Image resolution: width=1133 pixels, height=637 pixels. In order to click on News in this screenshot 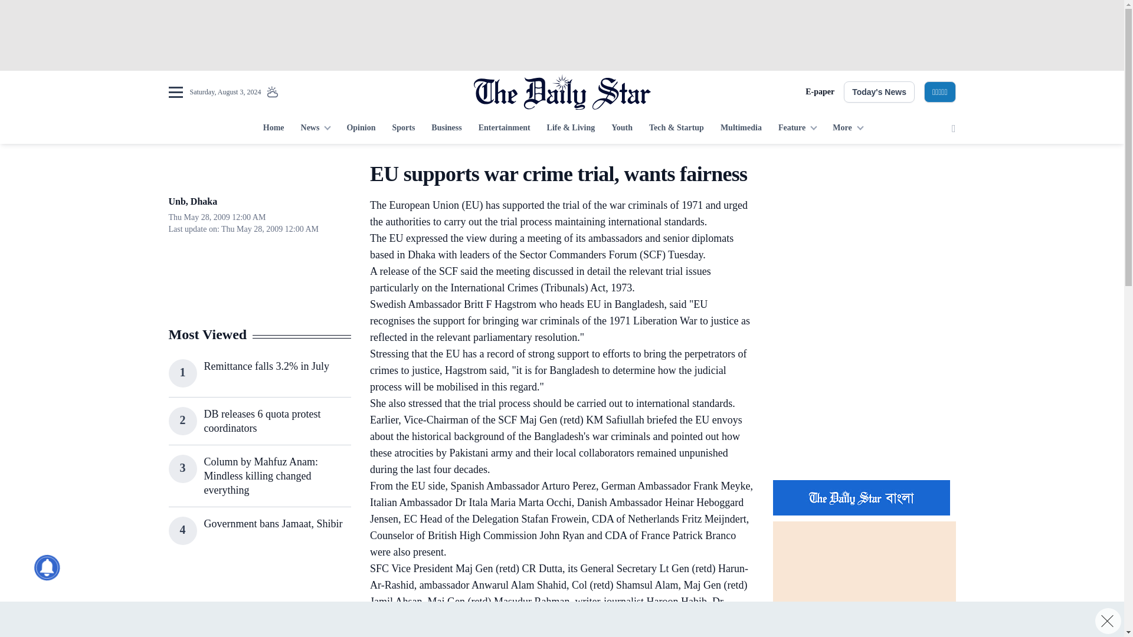, I will do `click(315, 129)`.